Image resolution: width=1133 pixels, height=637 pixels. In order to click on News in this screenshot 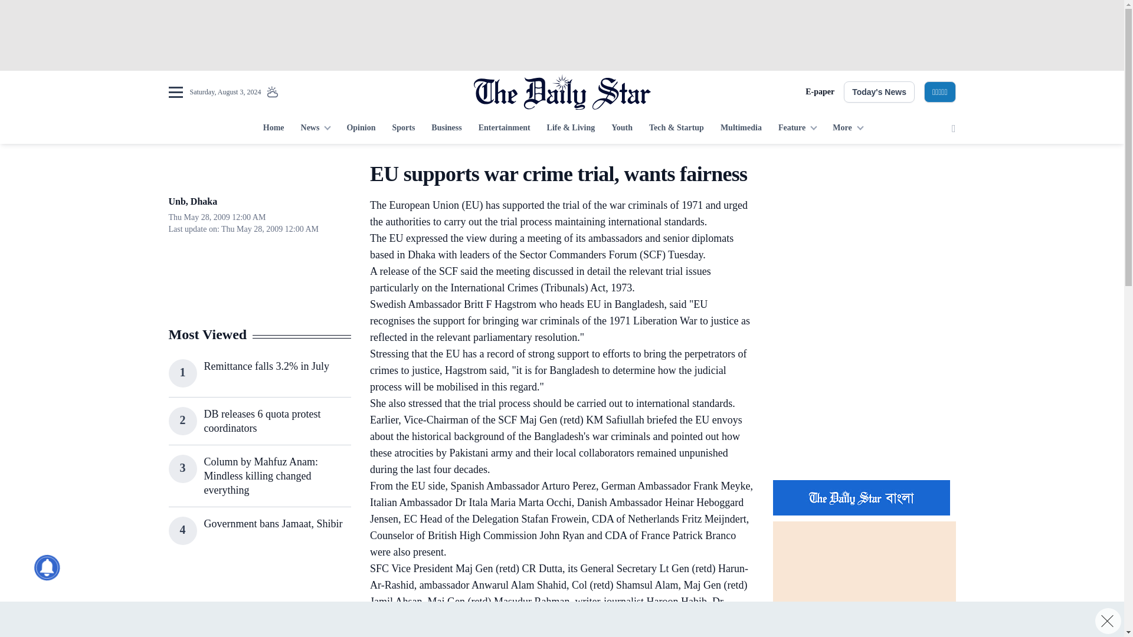, I will do `click(315, 129)`.